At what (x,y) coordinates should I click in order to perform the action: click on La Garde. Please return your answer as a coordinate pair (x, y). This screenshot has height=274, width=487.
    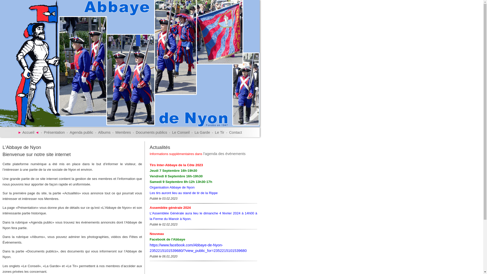
    Looking at the image, I should click on (202, 132).